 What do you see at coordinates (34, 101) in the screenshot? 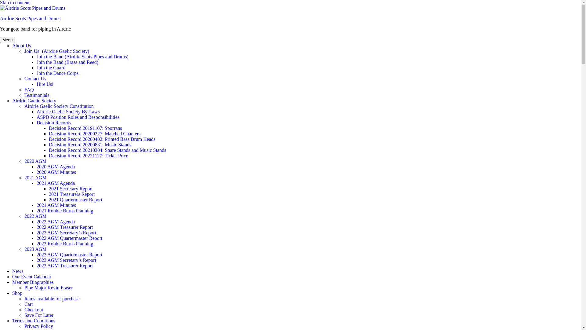
I see `Airdrie Gaelic Society` at bounding box center [34, 101].